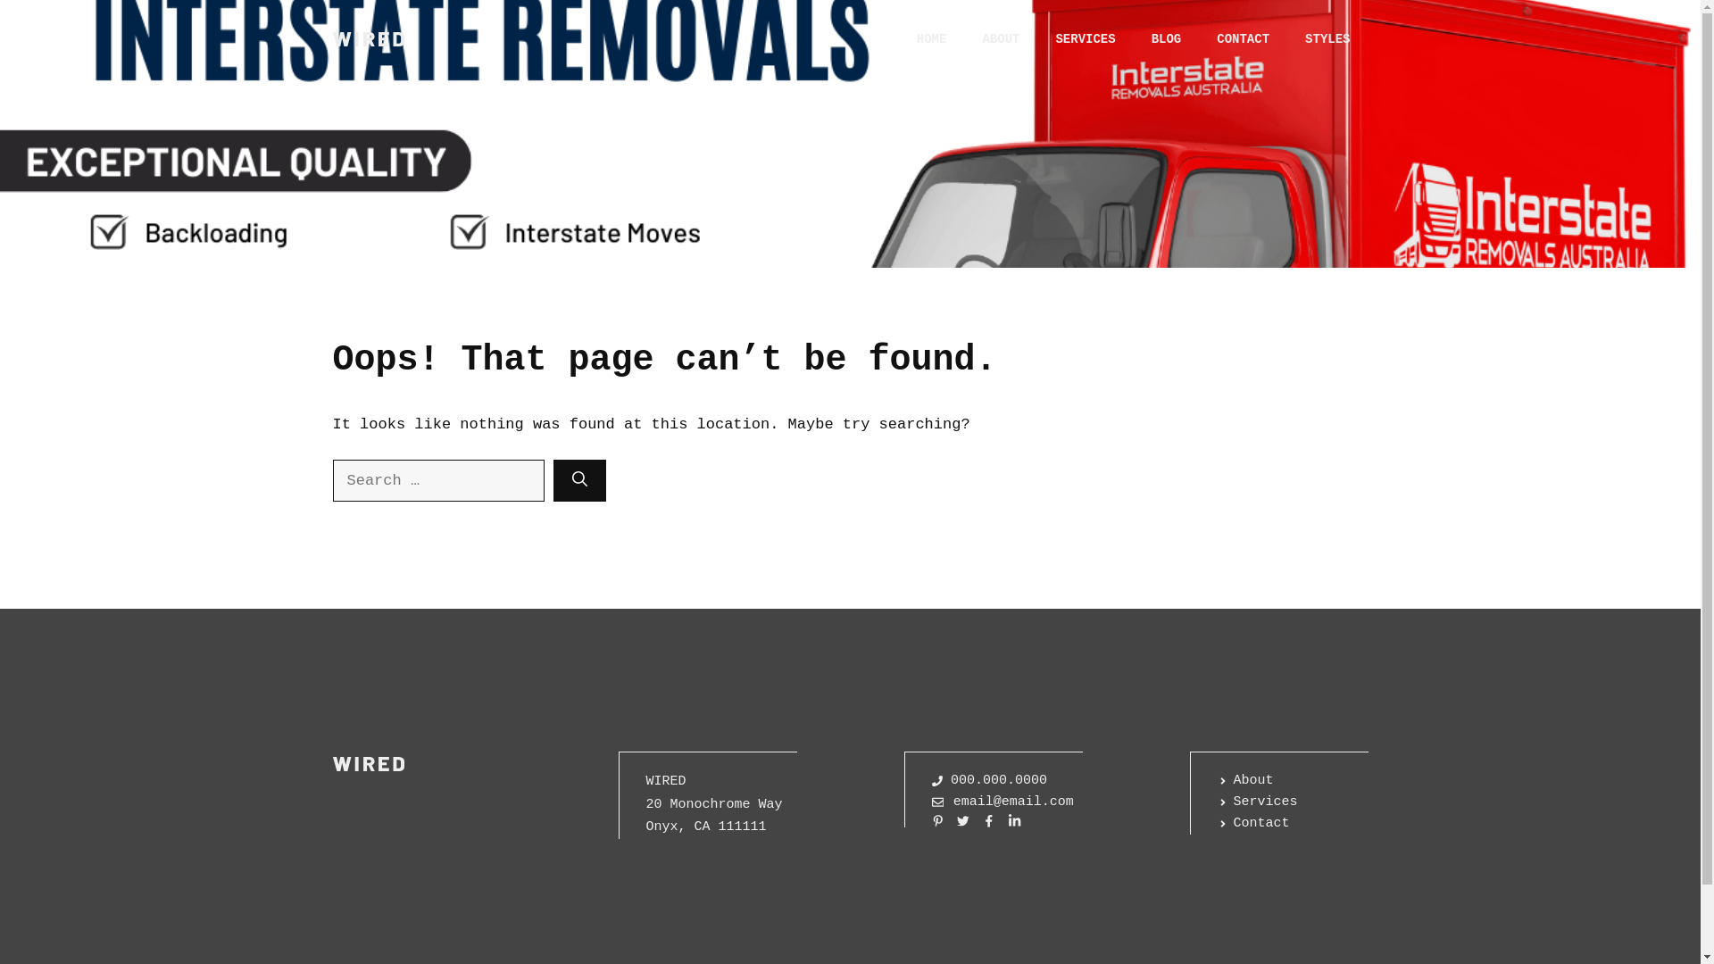  I want to click on Contact, so click(1253, 824).